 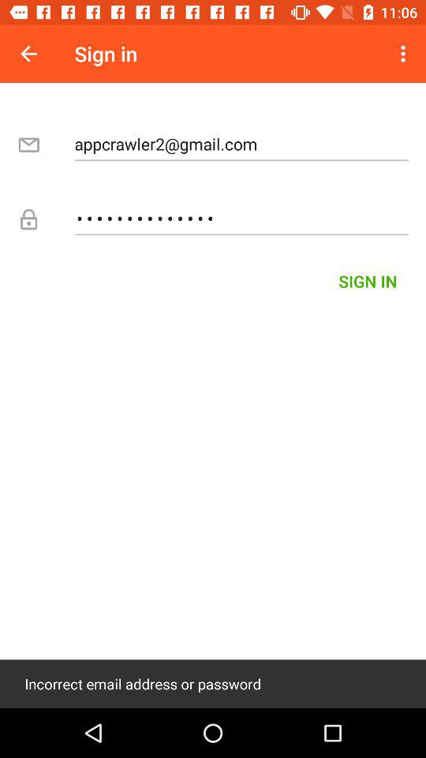 I want to click on open the appcrawler3116, so click(x=241, y=218).